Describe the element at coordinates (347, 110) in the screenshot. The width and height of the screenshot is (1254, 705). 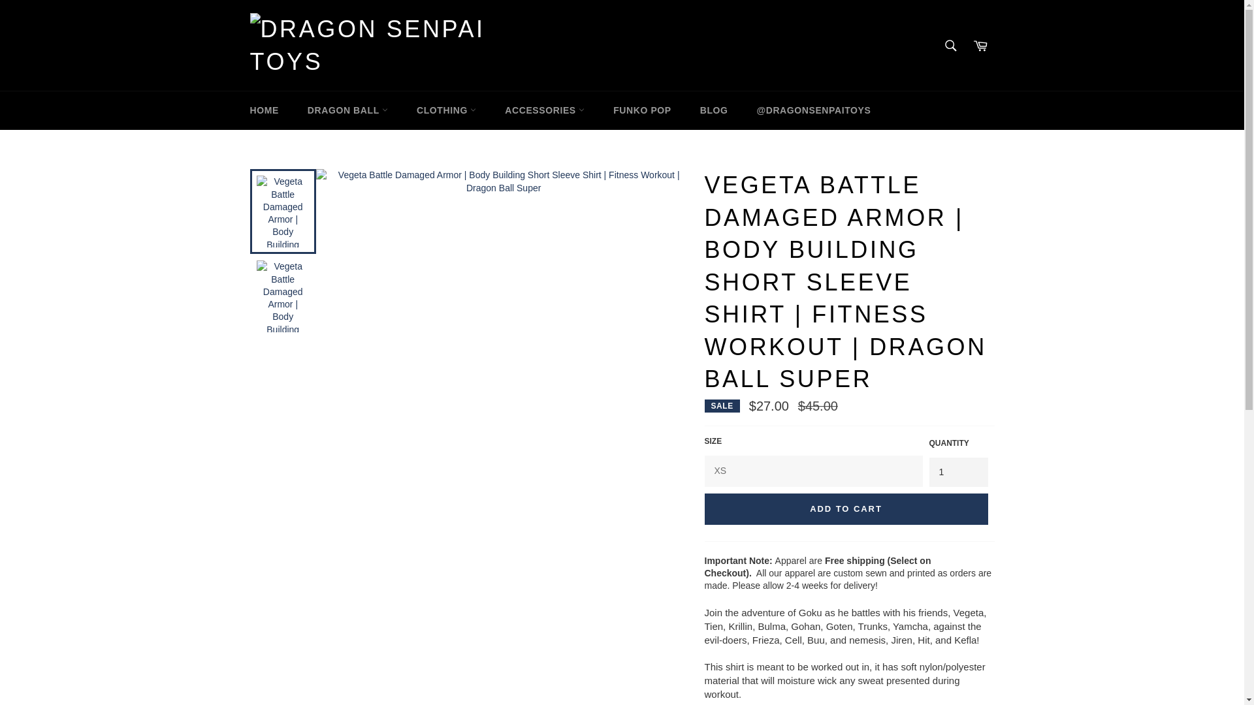
I see `DRAGON BALL` at that location.